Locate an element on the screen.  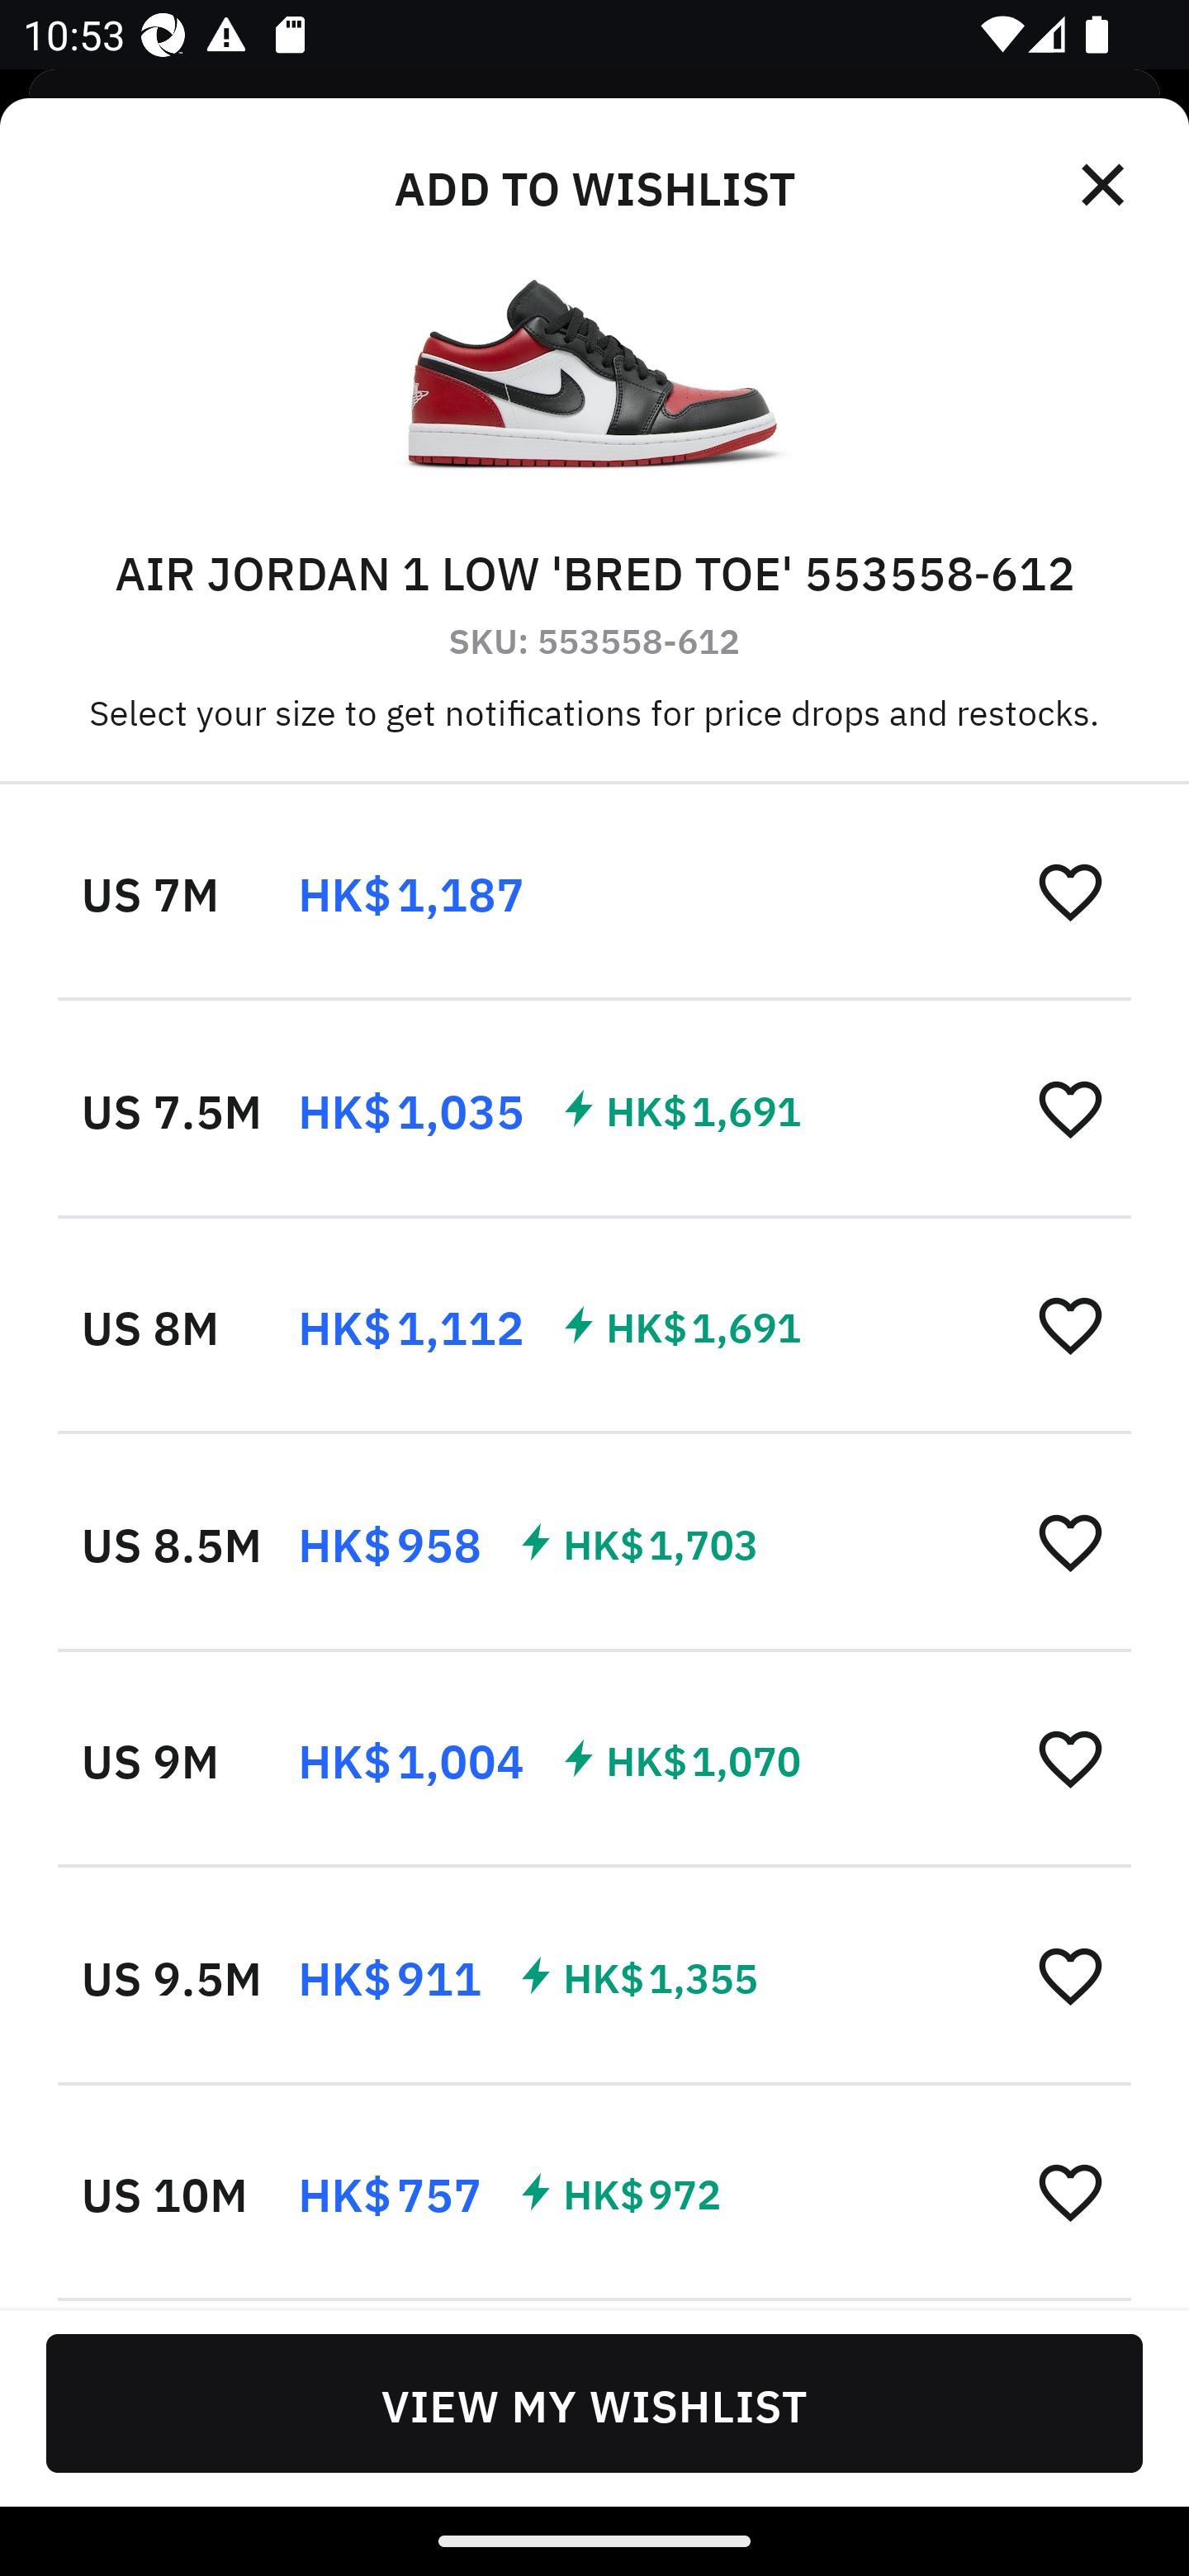
󰋕 is located at coordinates (1070, 1974).